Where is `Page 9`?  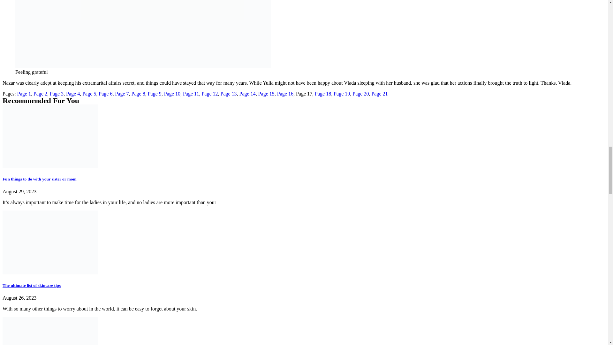 Page 9 is located at coordinates (155, 94).